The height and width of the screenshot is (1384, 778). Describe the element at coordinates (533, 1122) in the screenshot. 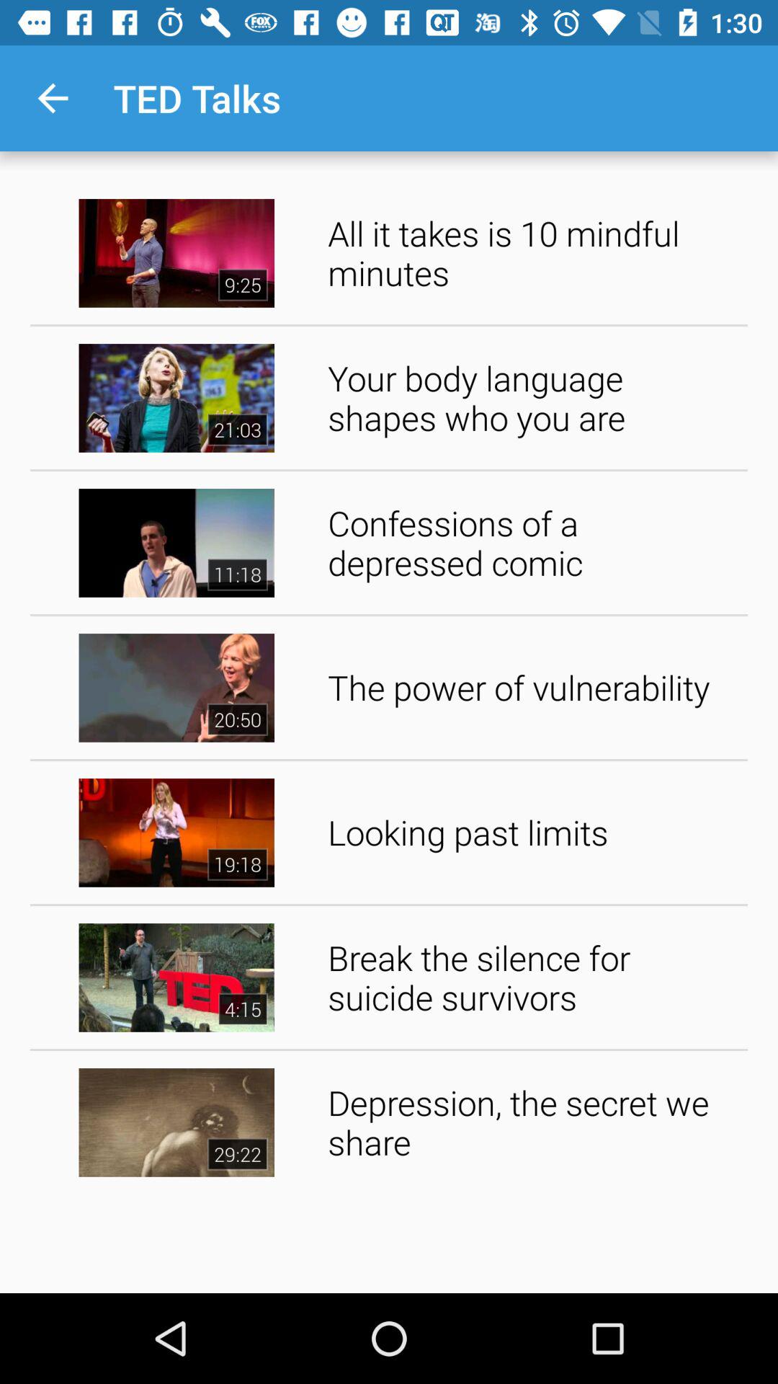

I see `turn on depression the secret app` at that location.